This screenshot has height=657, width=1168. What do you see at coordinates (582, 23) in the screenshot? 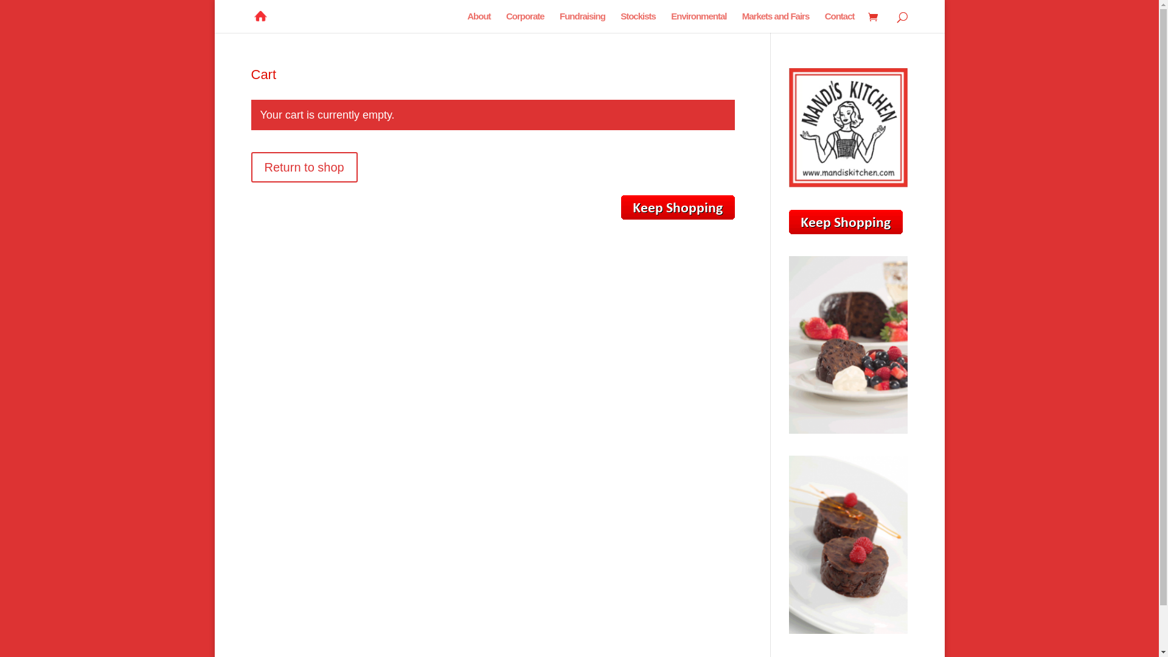
I see `Fundraising` at bounding box center [582, 23].